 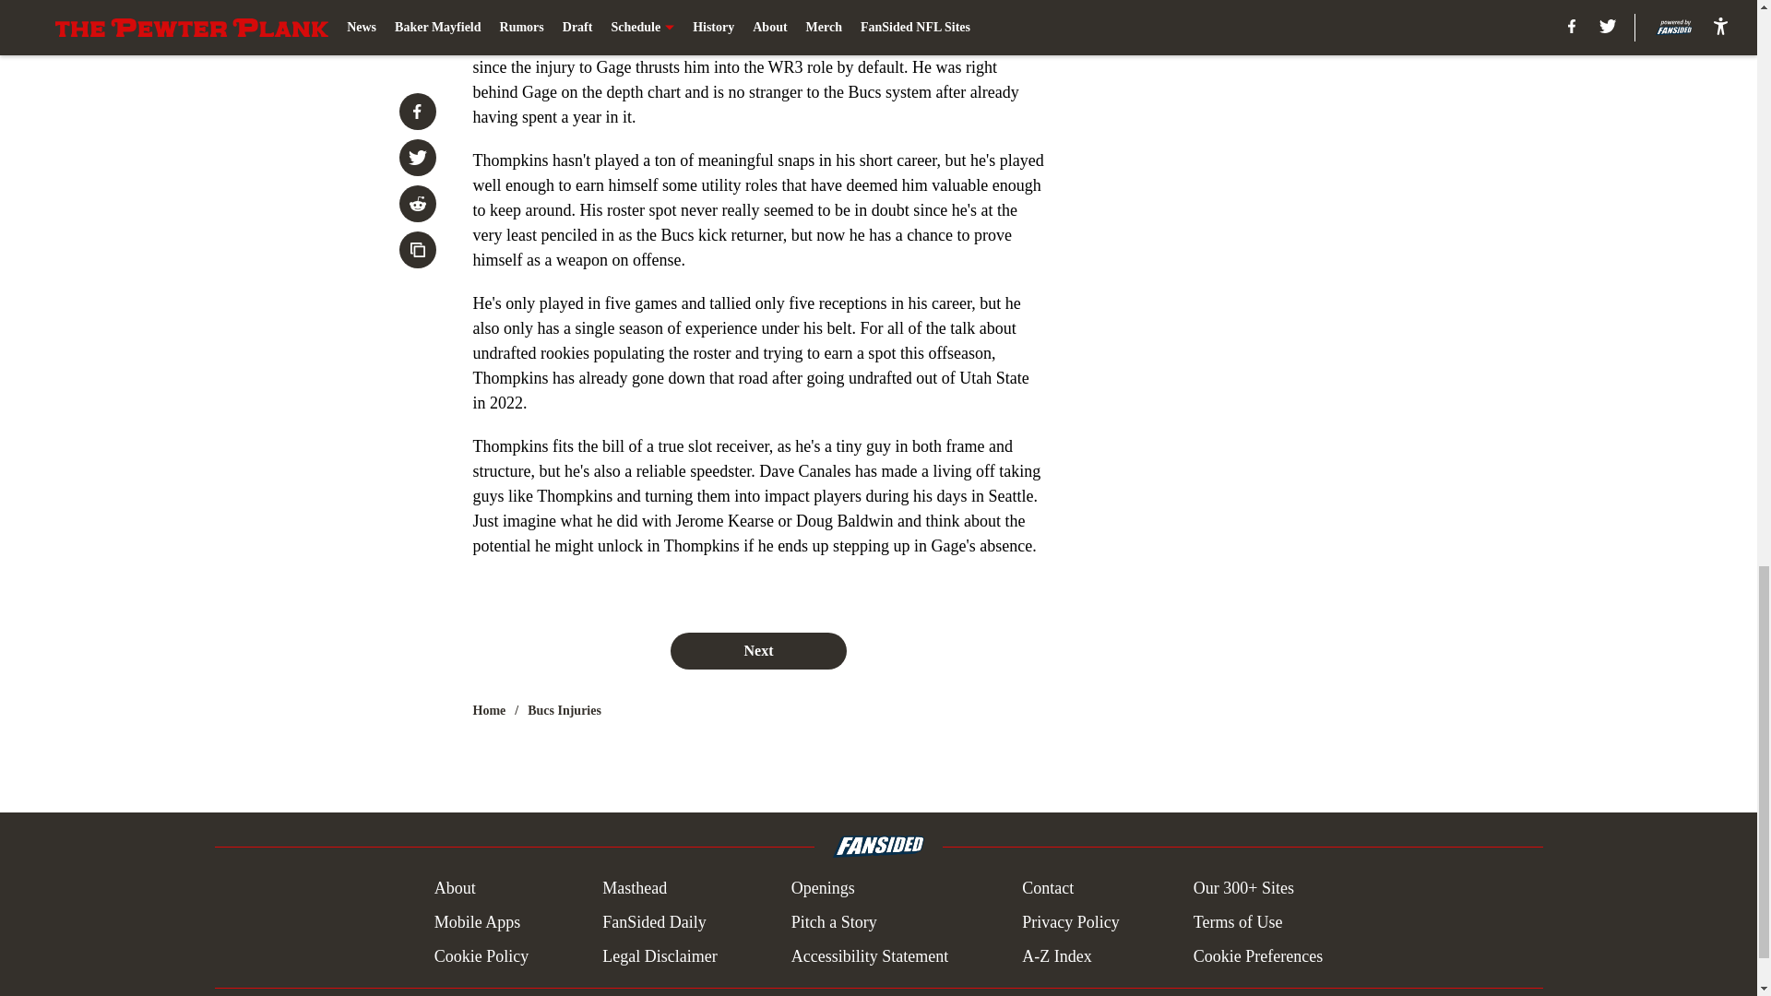 What do you see at coordinates (1047, 889) in the screenshot?
I see `Contact` at bounding box center [1047, 889].